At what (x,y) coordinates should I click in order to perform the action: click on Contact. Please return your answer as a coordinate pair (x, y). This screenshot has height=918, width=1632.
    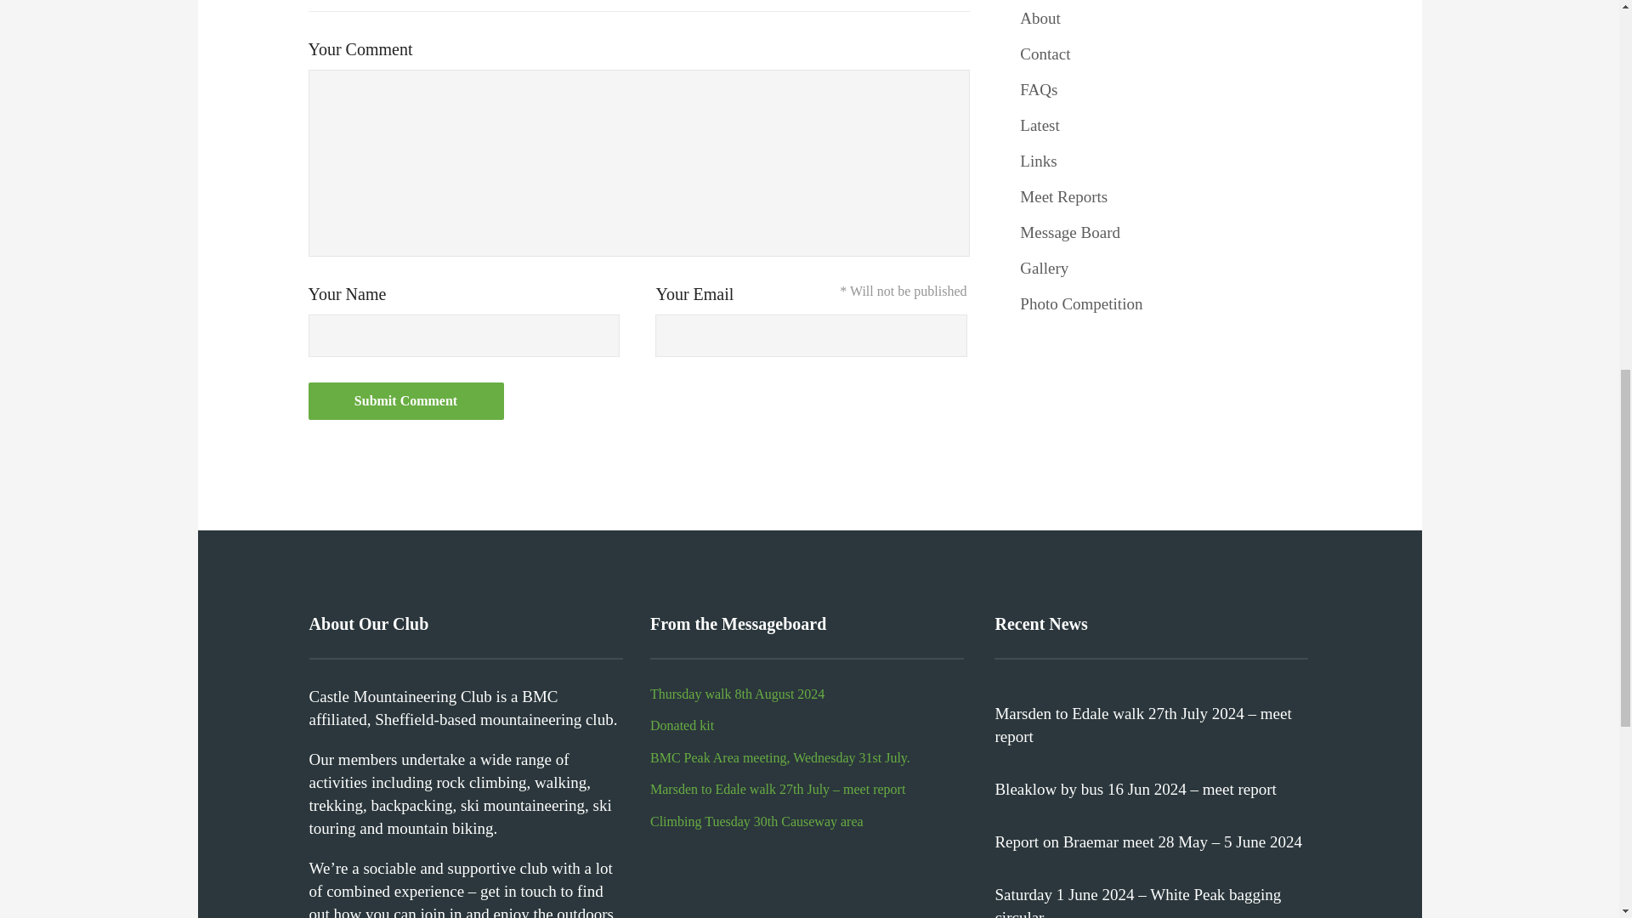
    Looking at the image, I should click on (1045, 54).